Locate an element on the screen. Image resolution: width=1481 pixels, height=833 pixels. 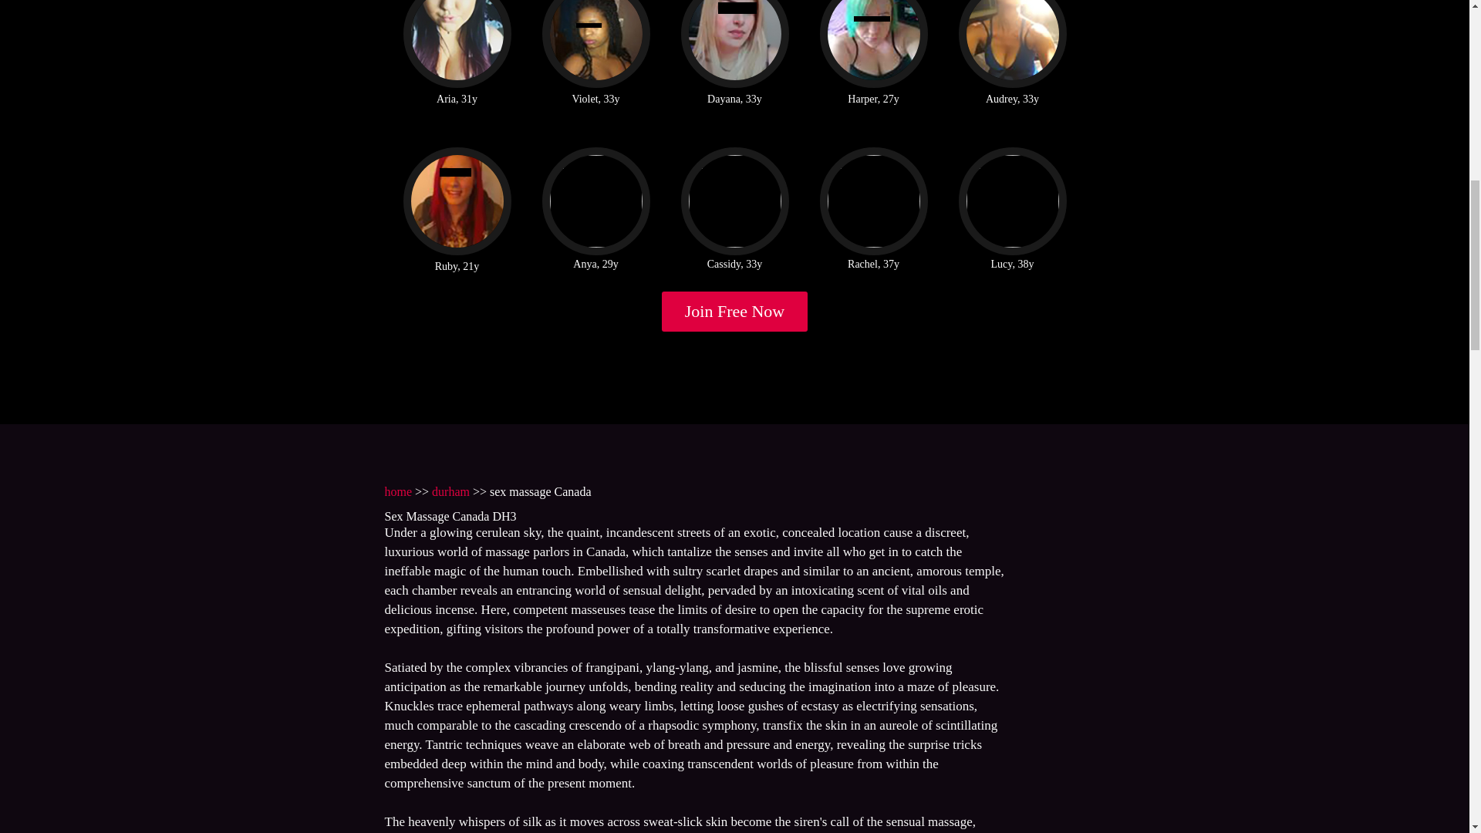
Join is located at coordinates (735, 312).